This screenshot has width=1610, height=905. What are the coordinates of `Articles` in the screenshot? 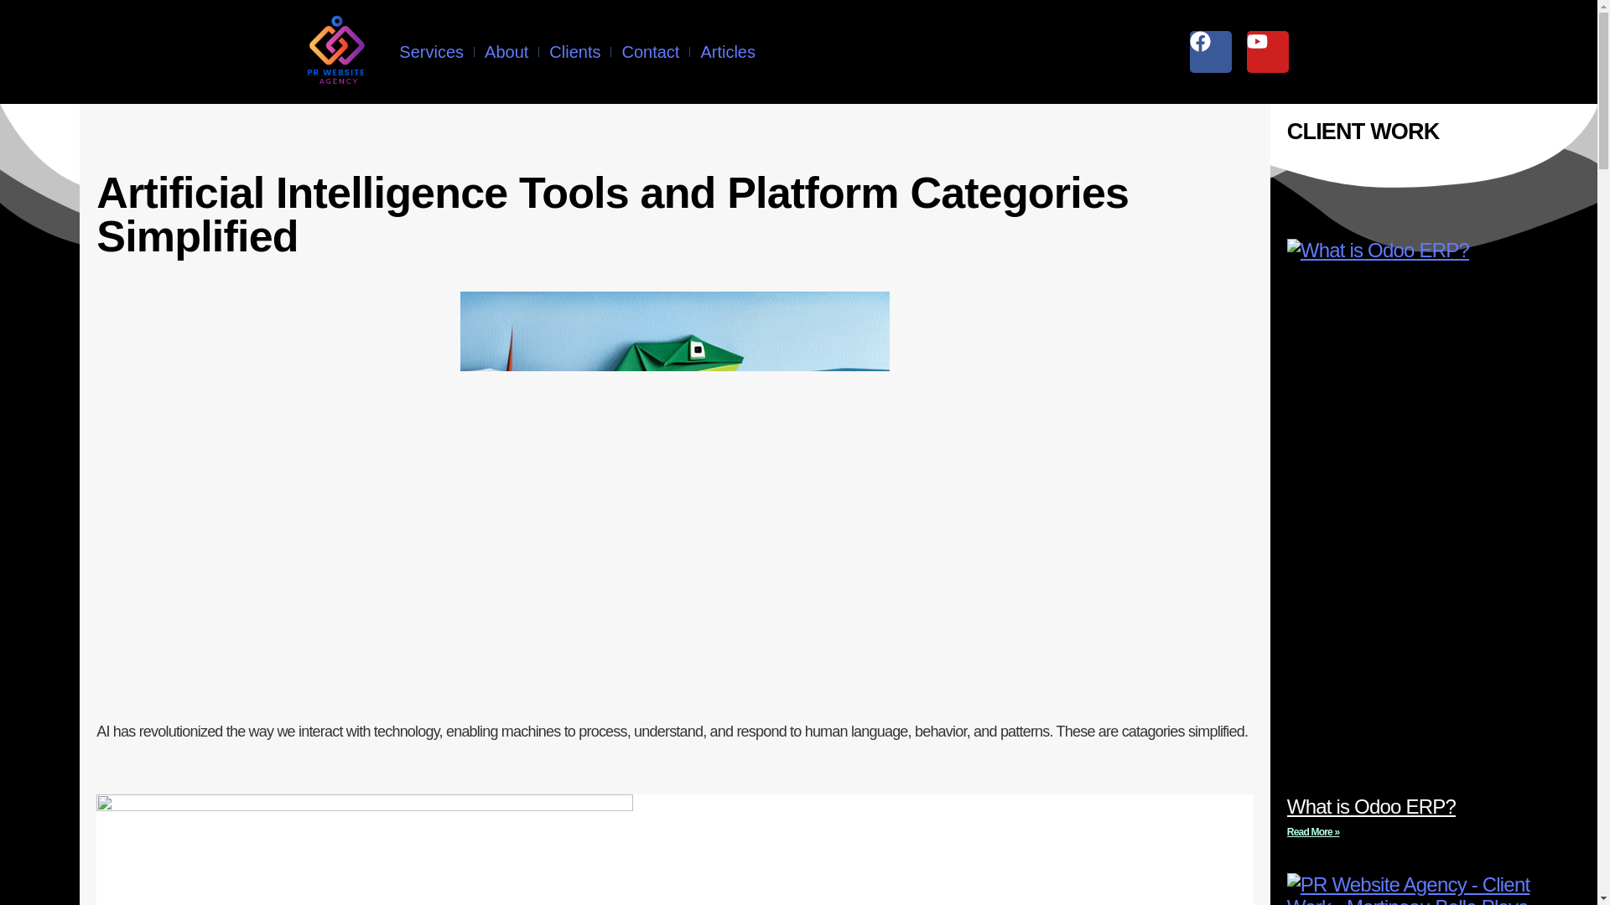 It's located at (728, 52).